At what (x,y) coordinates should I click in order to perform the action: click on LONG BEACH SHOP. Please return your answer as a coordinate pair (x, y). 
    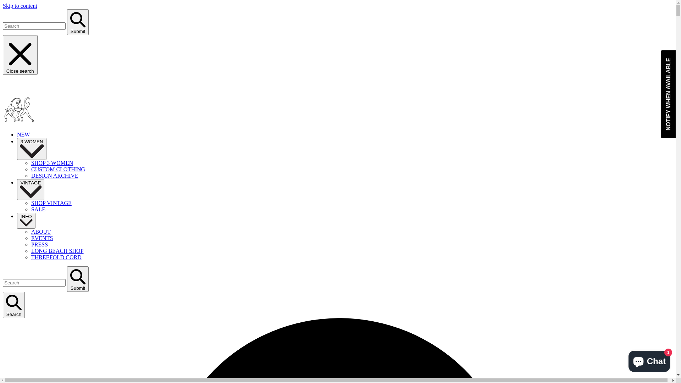
    Looking at the image, I should click on (57, 251).